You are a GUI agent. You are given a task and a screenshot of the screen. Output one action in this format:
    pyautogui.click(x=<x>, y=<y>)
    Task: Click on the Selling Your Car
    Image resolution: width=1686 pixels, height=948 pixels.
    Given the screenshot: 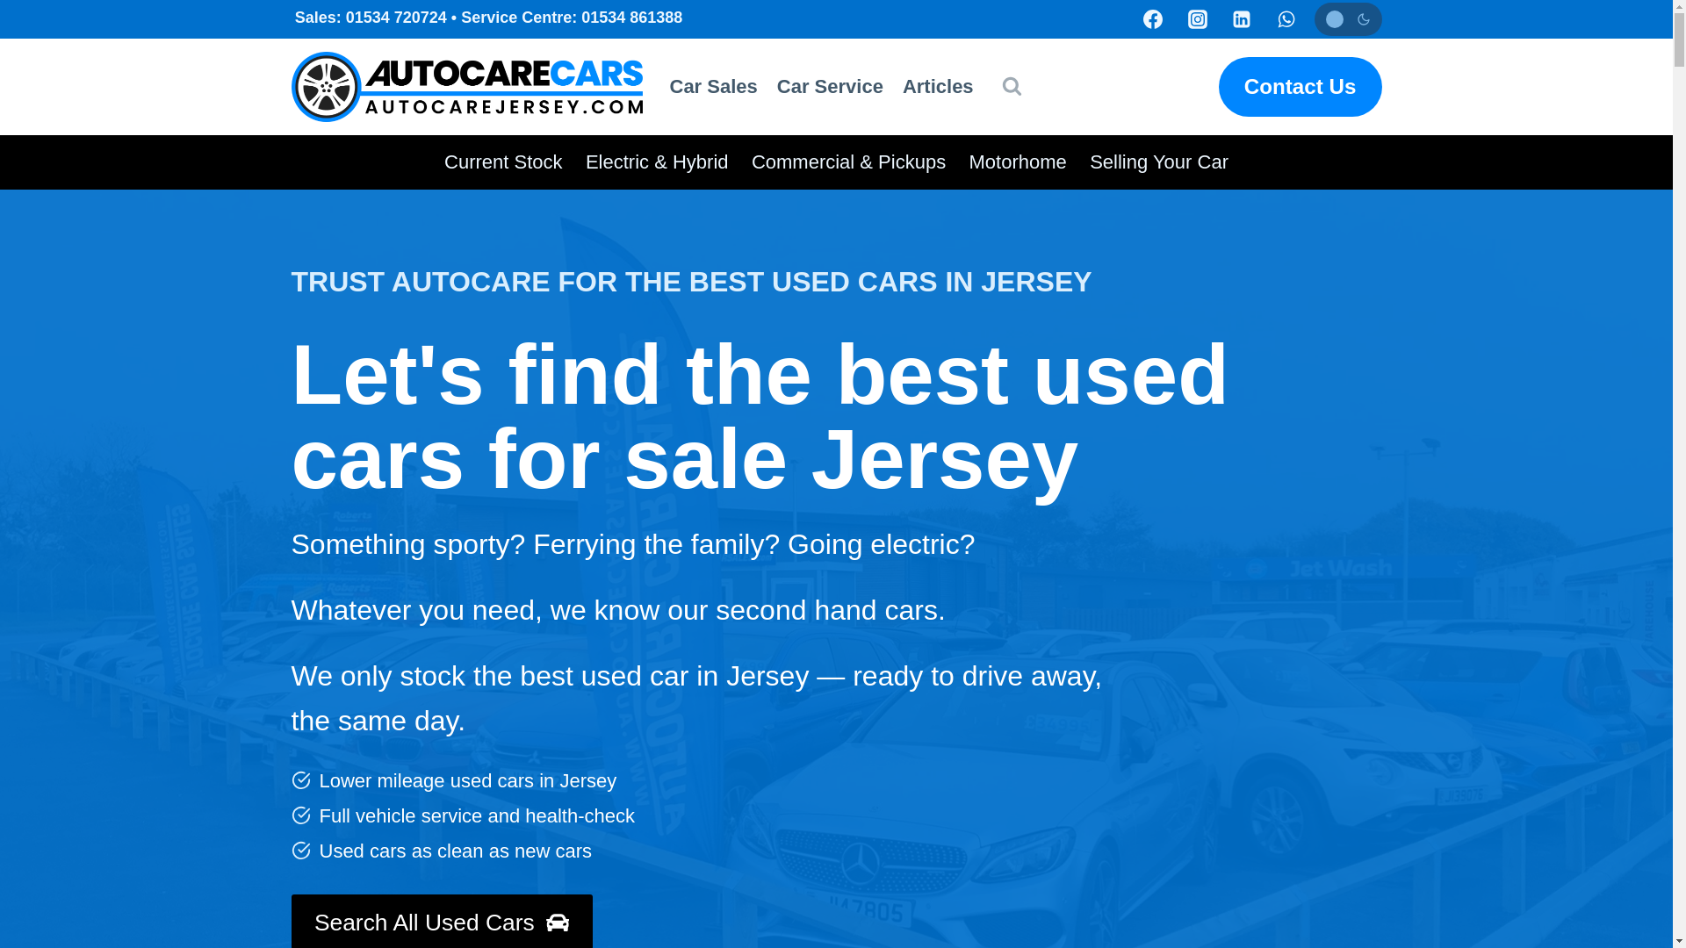 What is the action you would take?
    pyautogui.click(x=1159, y=162)
    